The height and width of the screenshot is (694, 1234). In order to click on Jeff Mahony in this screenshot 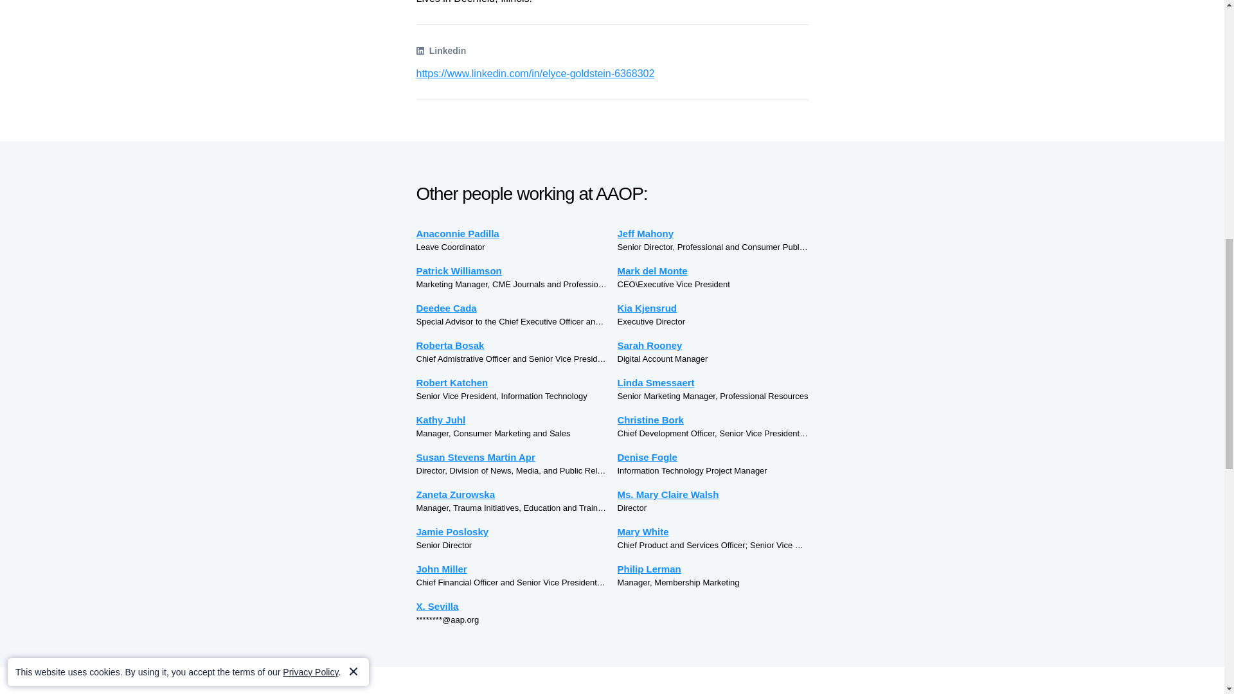, I will do `click(712, 233)`.